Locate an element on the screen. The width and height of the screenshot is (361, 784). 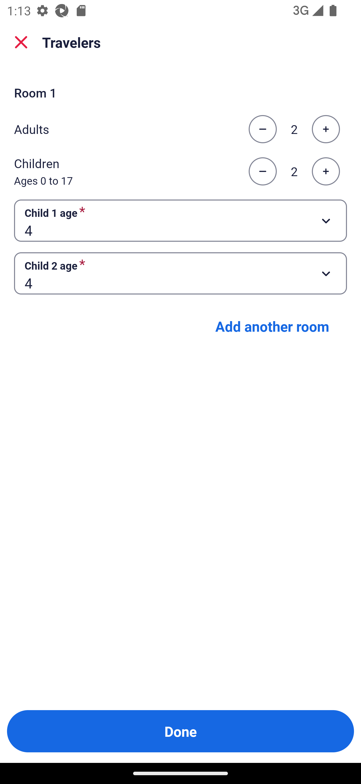
Decrease the number of children is located at coordinates (262, 172).